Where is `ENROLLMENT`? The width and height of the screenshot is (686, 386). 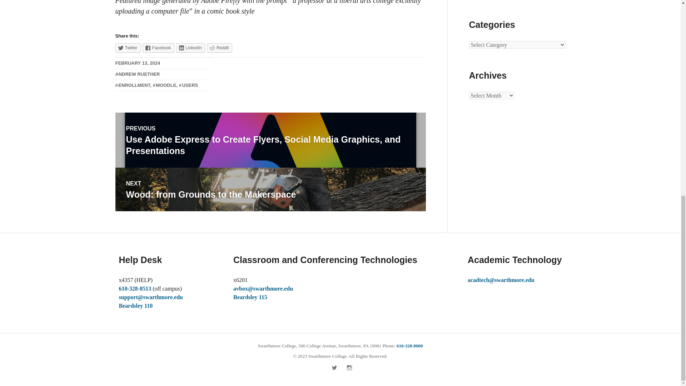
ENROLLMENT is located at coordinates (133, 85).